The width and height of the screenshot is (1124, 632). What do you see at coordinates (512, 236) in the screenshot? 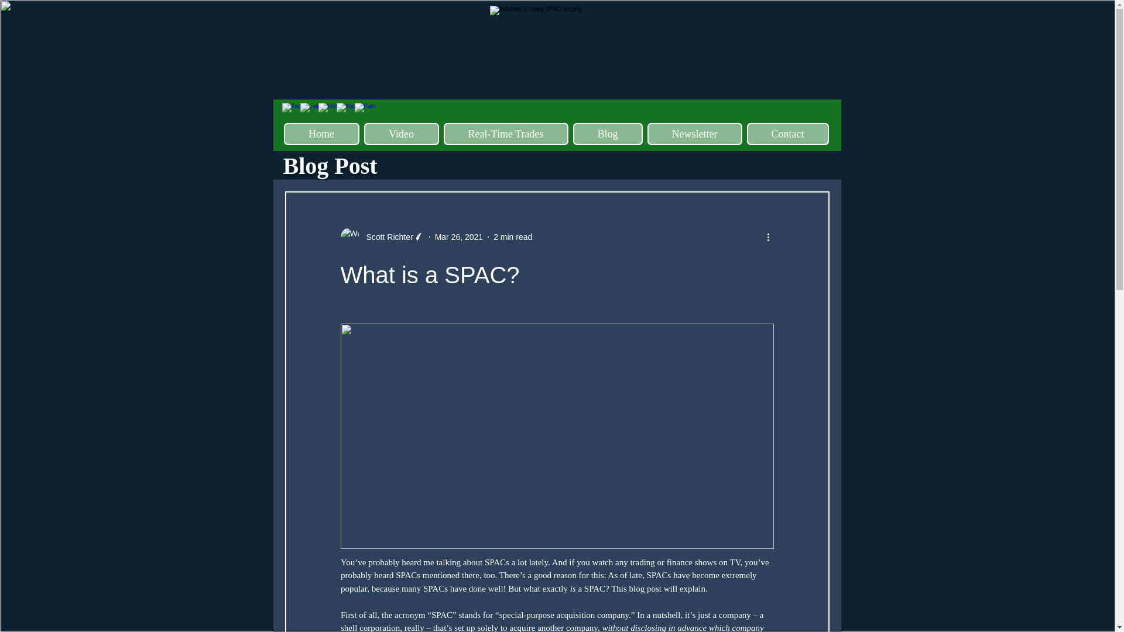
I see `2 min read` at bounding box center [512, 236].